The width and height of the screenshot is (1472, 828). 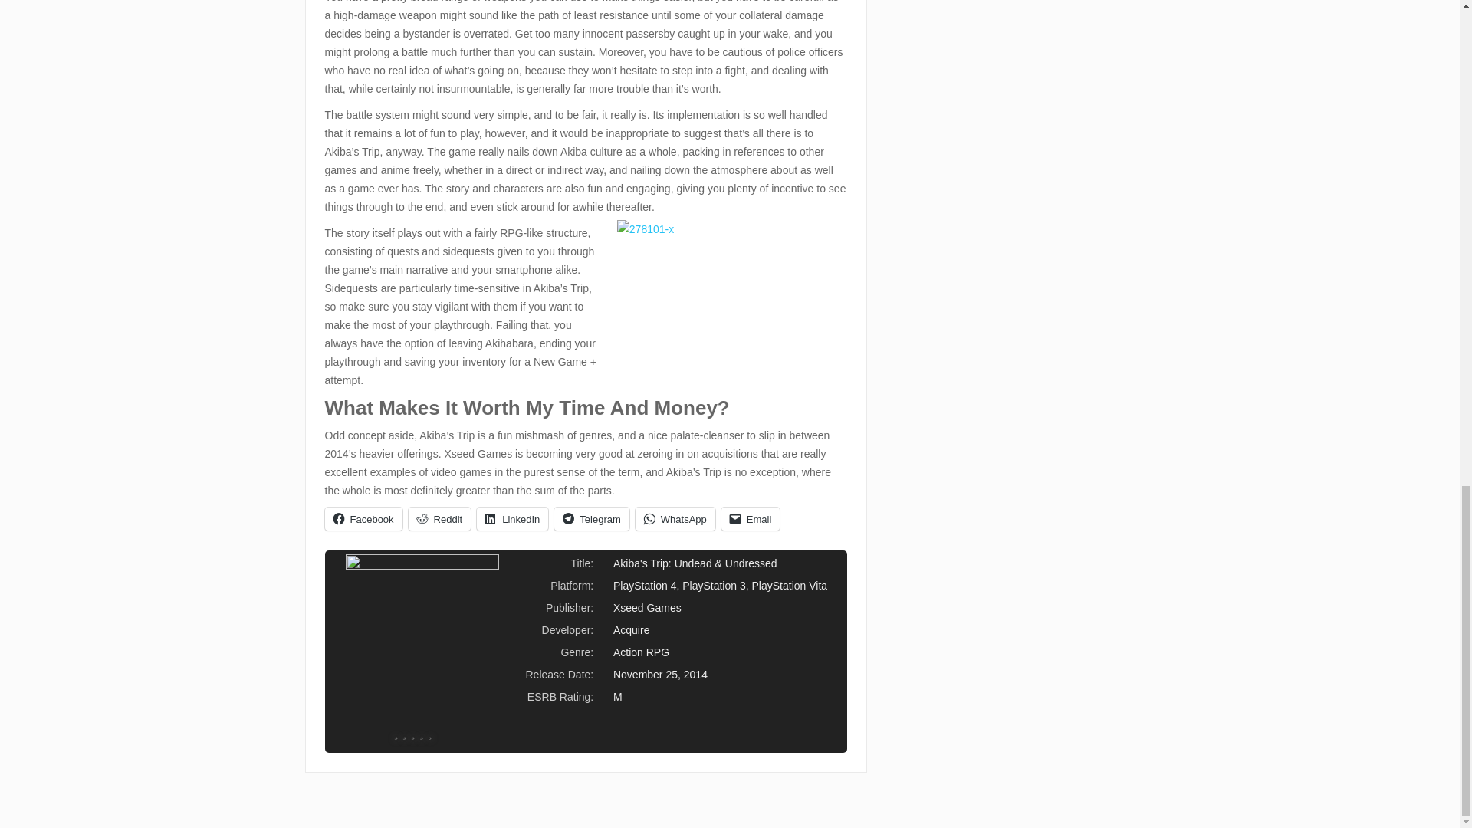 I want to click on Click to share on Telegram, so click(x=591, y=519).